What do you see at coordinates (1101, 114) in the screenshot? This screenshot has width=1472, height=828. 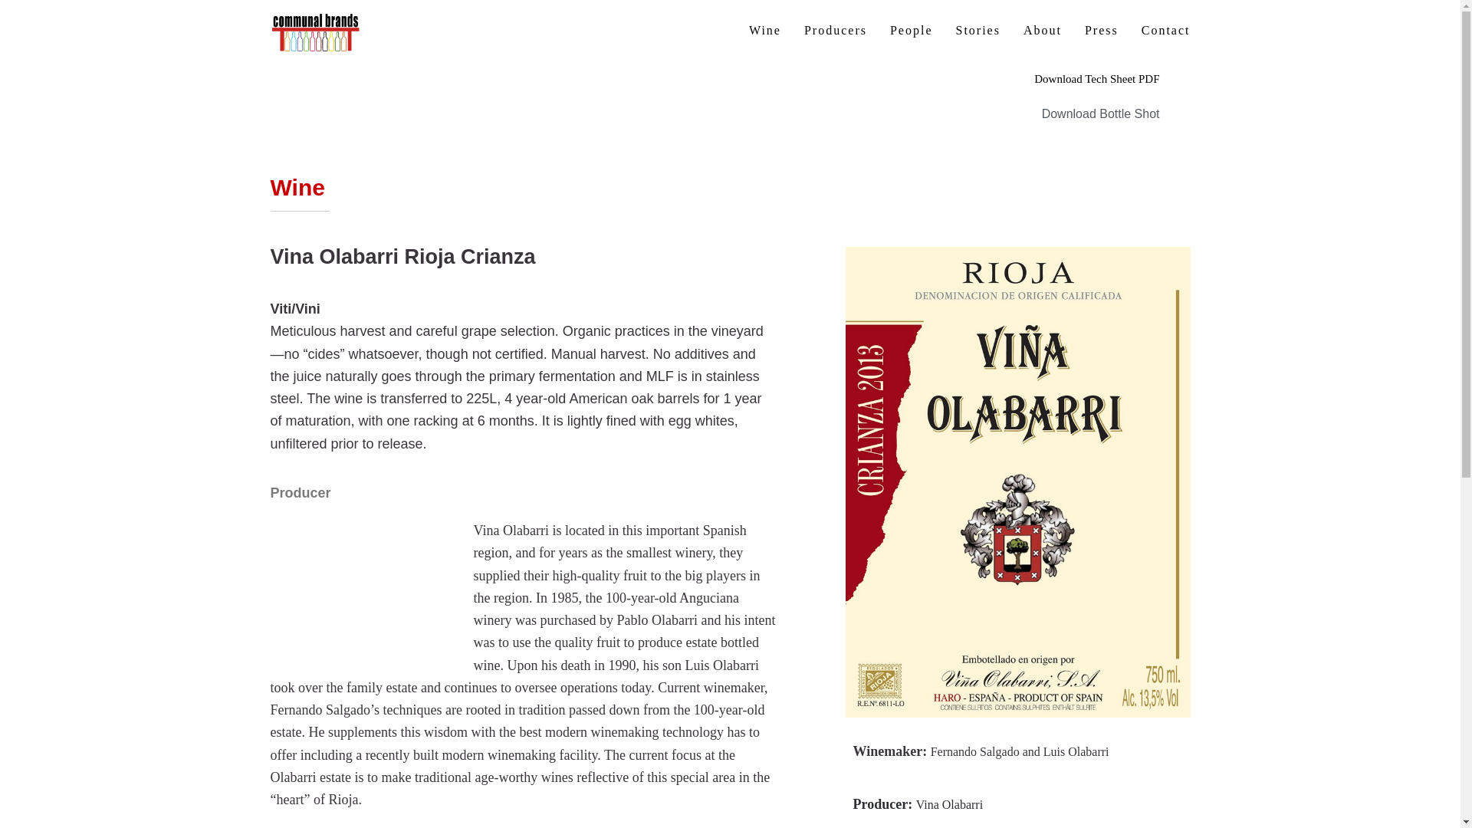 I see `Download Bottle Shot` at bounding box center [1101, 114].